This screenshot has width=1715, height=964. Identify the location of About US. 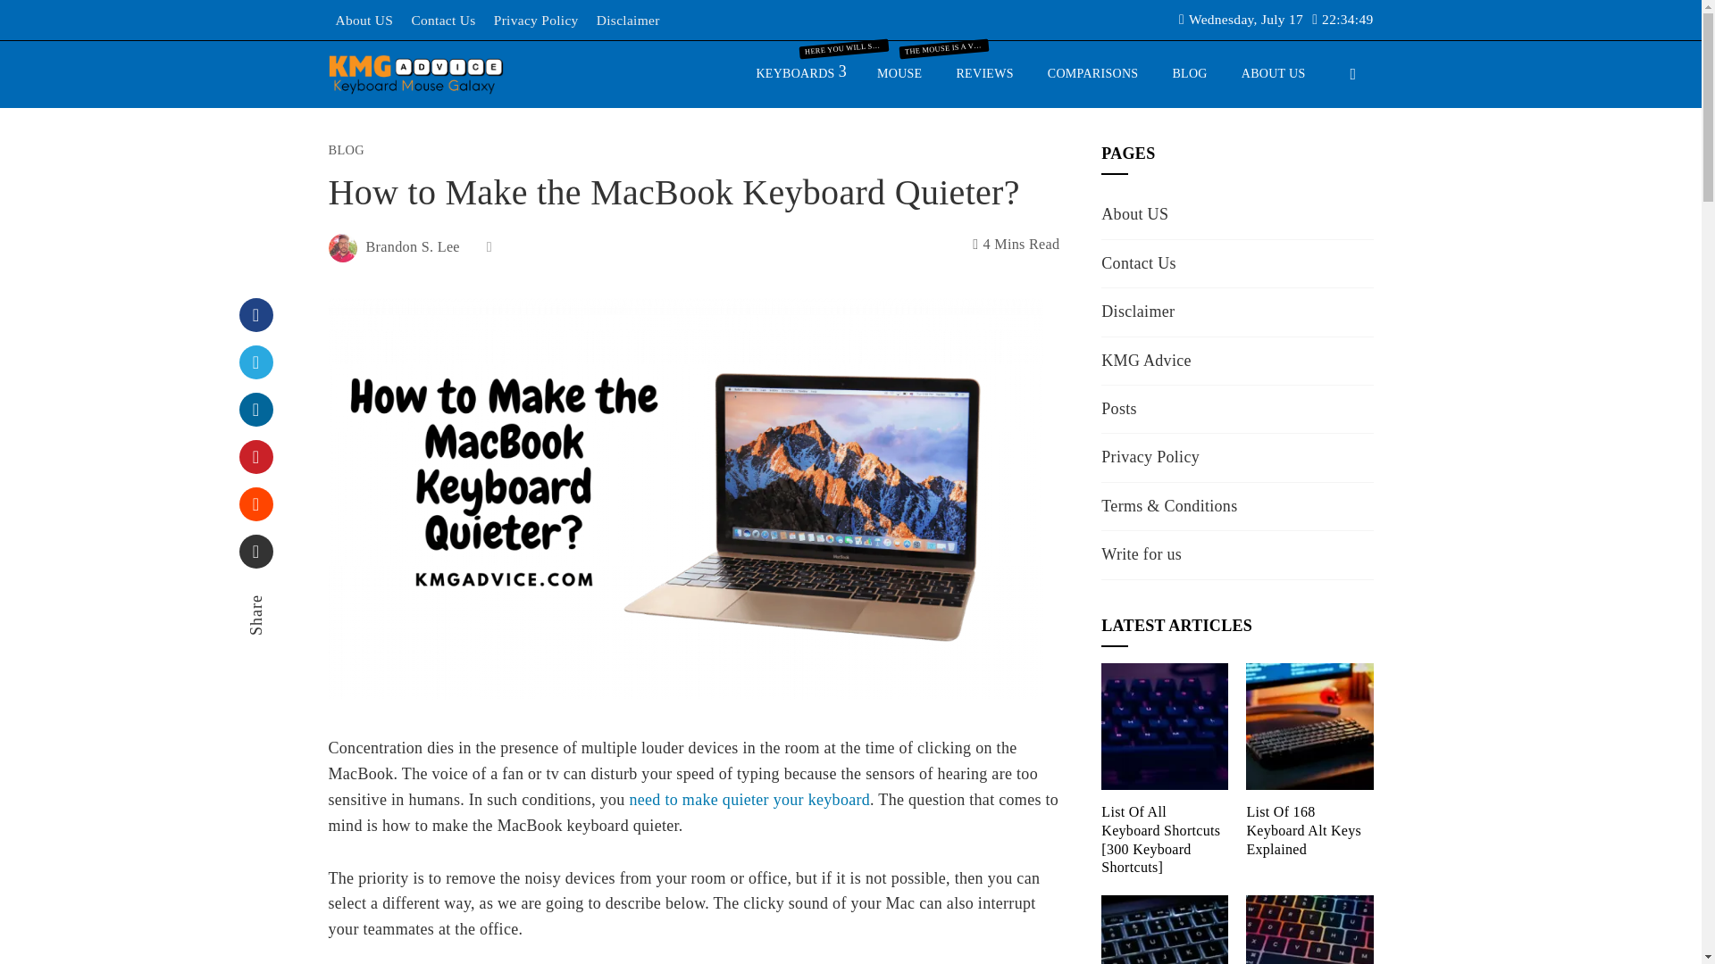
(364, 20).